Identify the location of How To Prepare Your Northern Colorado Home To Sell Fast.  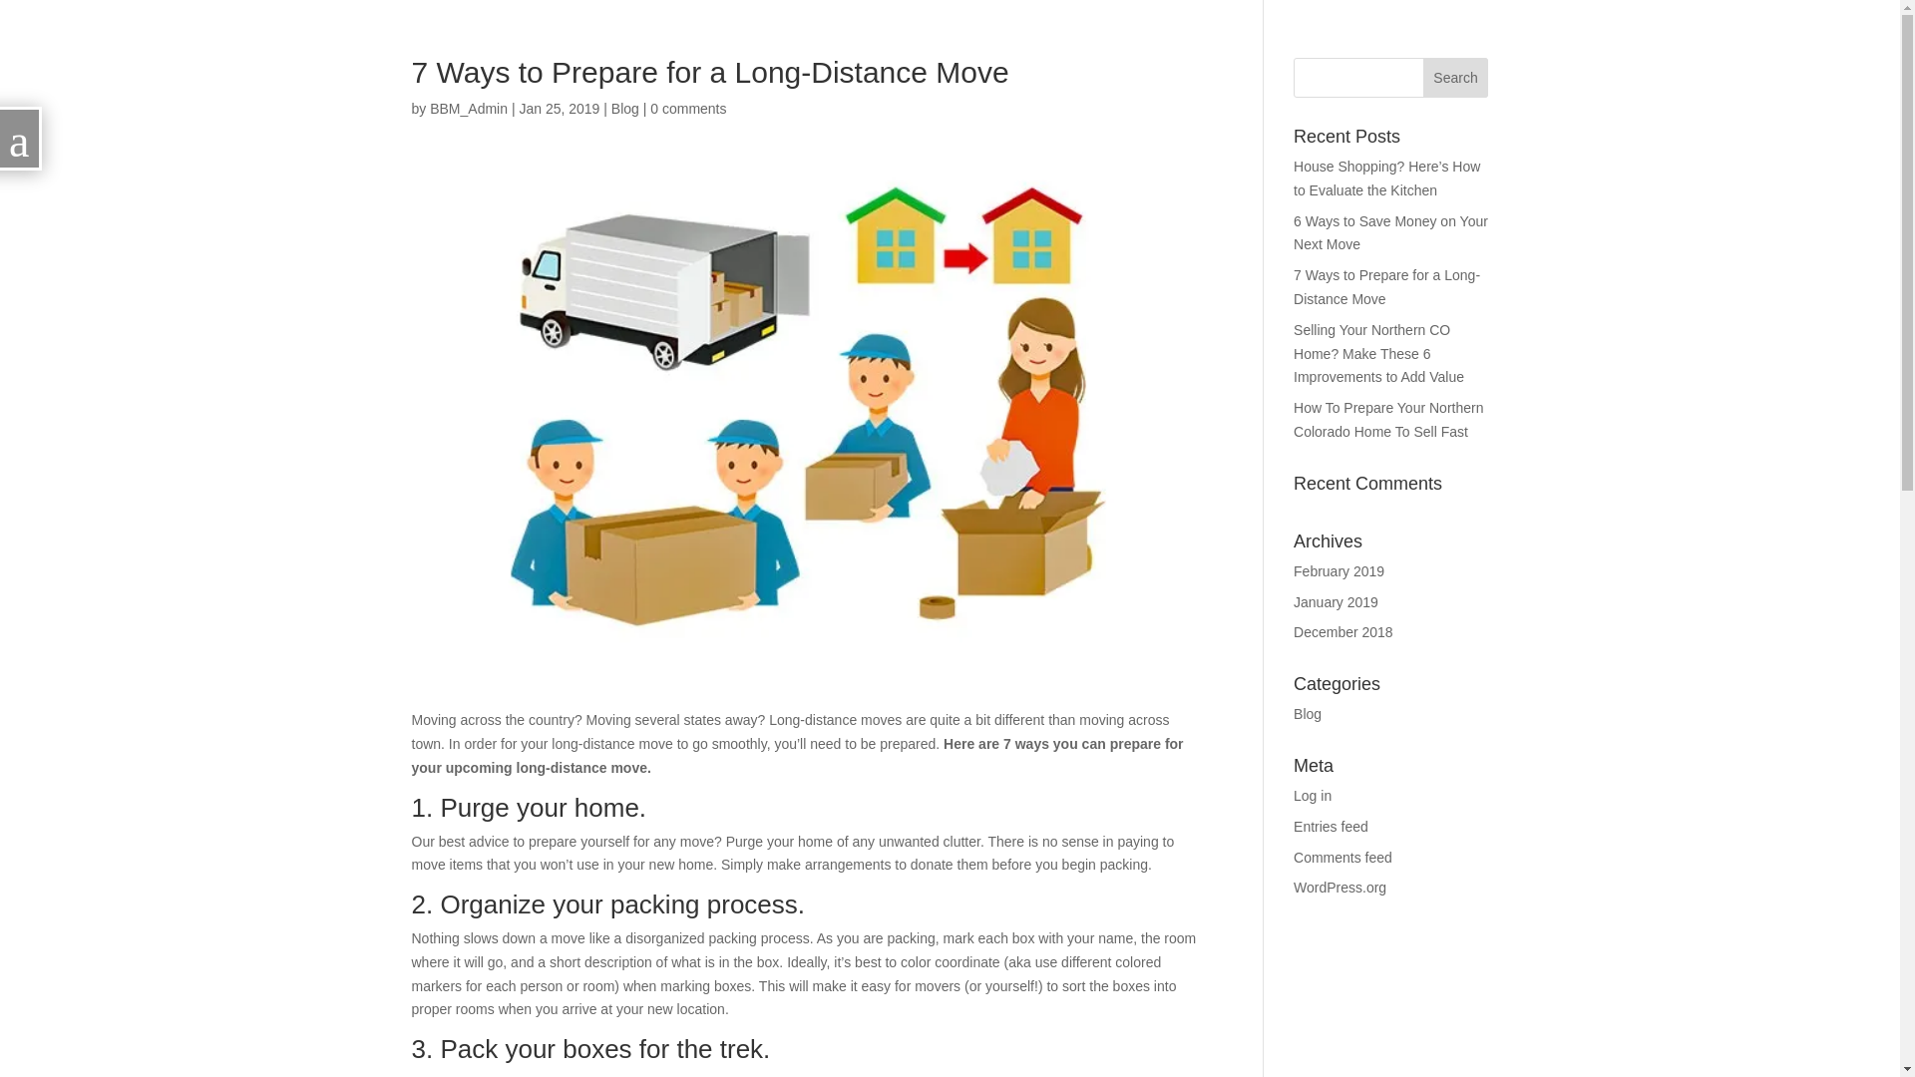
(1388, 419).